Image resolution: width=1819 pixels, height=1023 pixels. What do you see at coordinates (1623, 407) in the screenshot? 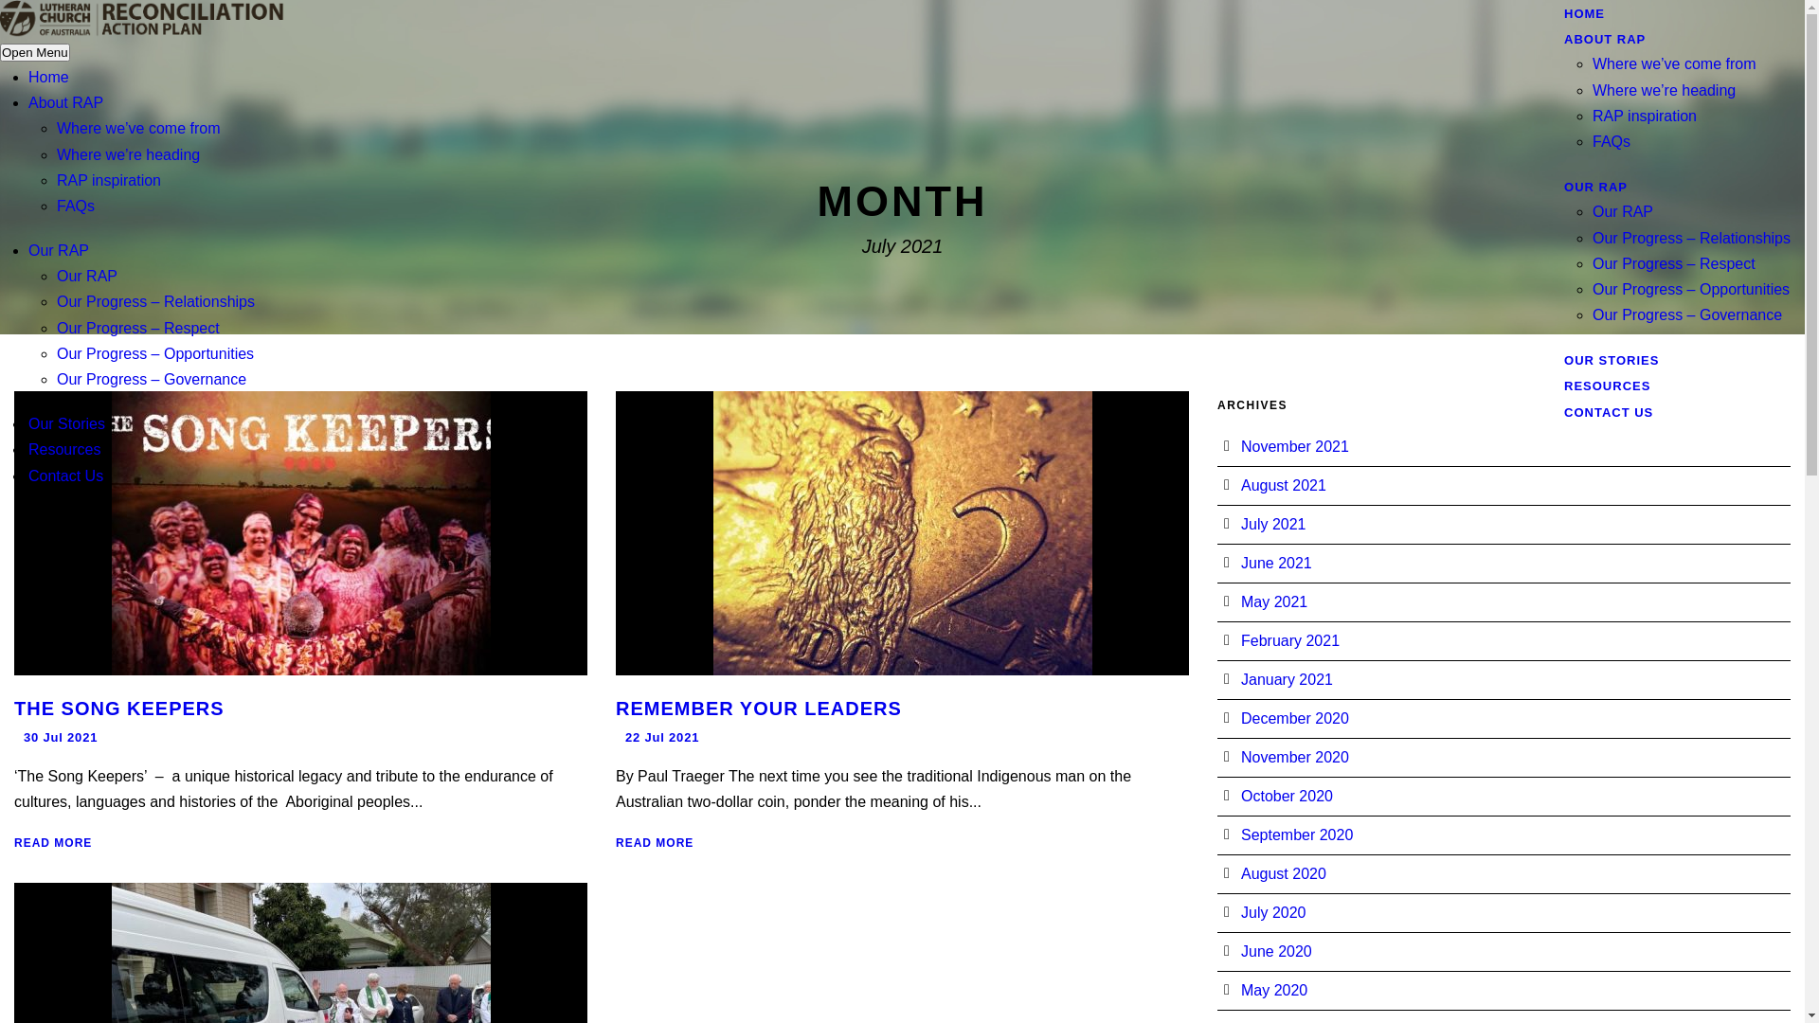
I see `RESOURCES` at bounding box center [1623, 407].